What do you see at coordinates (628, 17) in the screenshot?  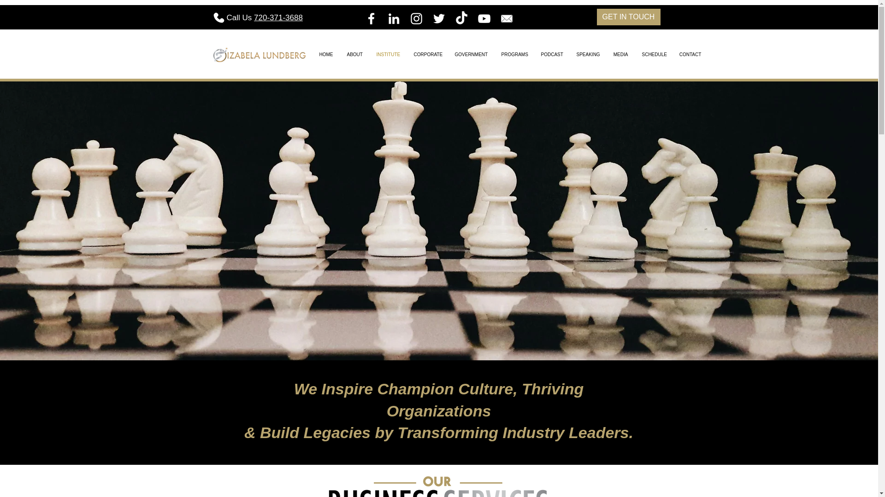 I see `GET IN TOUCH` at bounding box center [628, 17].